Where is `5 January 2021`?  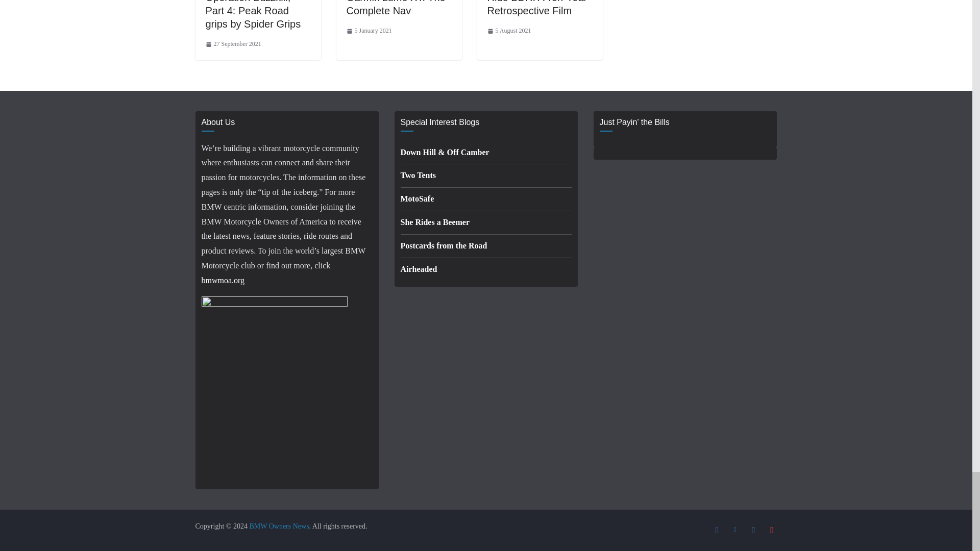 5 January 2021 is located at coordinates (369, 31).